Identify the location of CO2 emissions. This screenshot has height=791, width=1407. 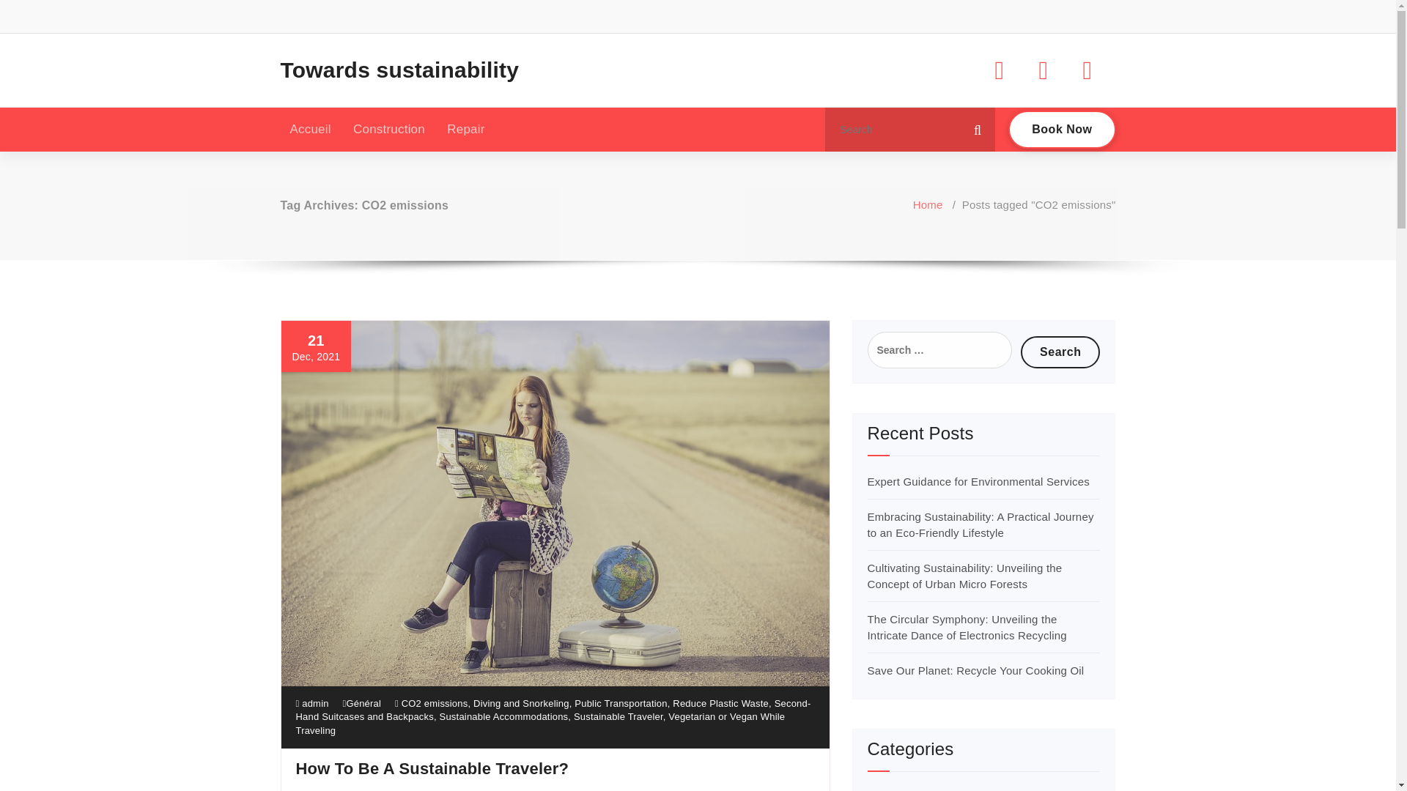
(435, 703).